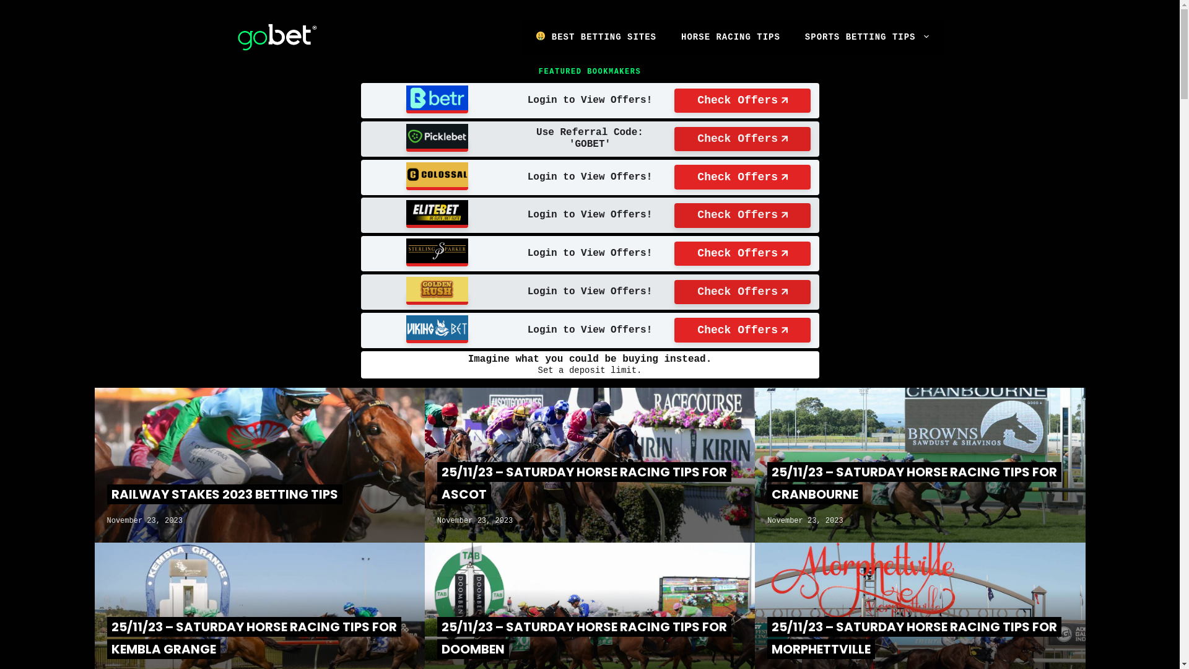  I want to click on HORSE RACING TIPS, so click(731, 37).